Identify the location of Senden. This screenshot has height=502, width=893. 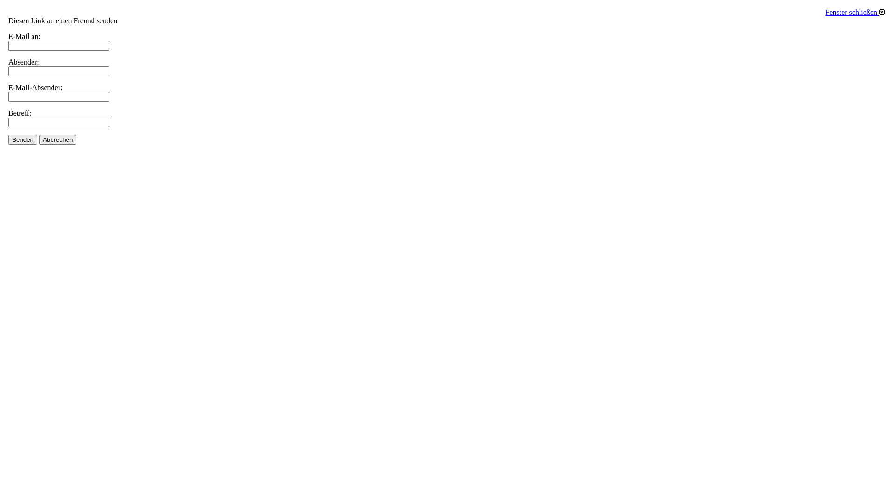
(23, 139).